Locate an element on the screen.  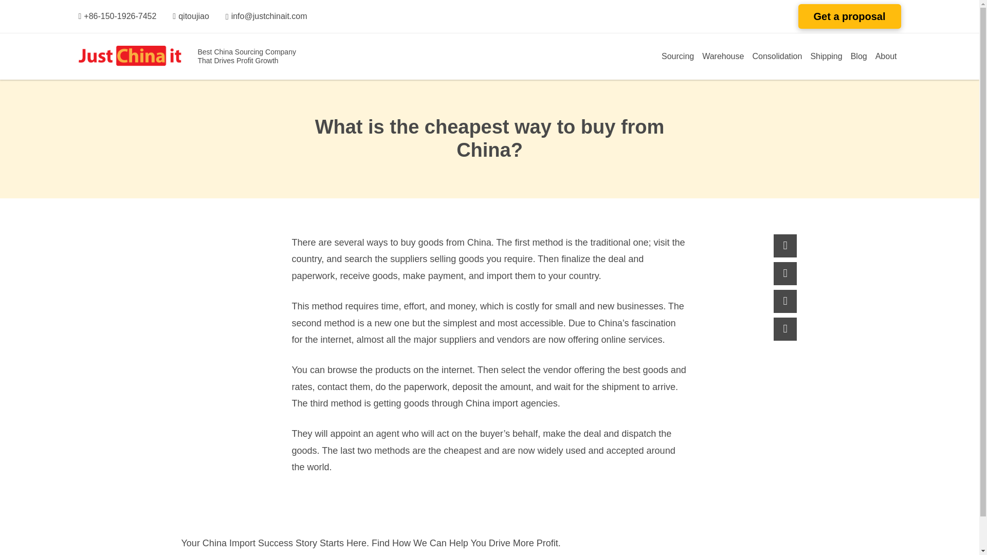
Shipping is located at coordinates (826, 57).